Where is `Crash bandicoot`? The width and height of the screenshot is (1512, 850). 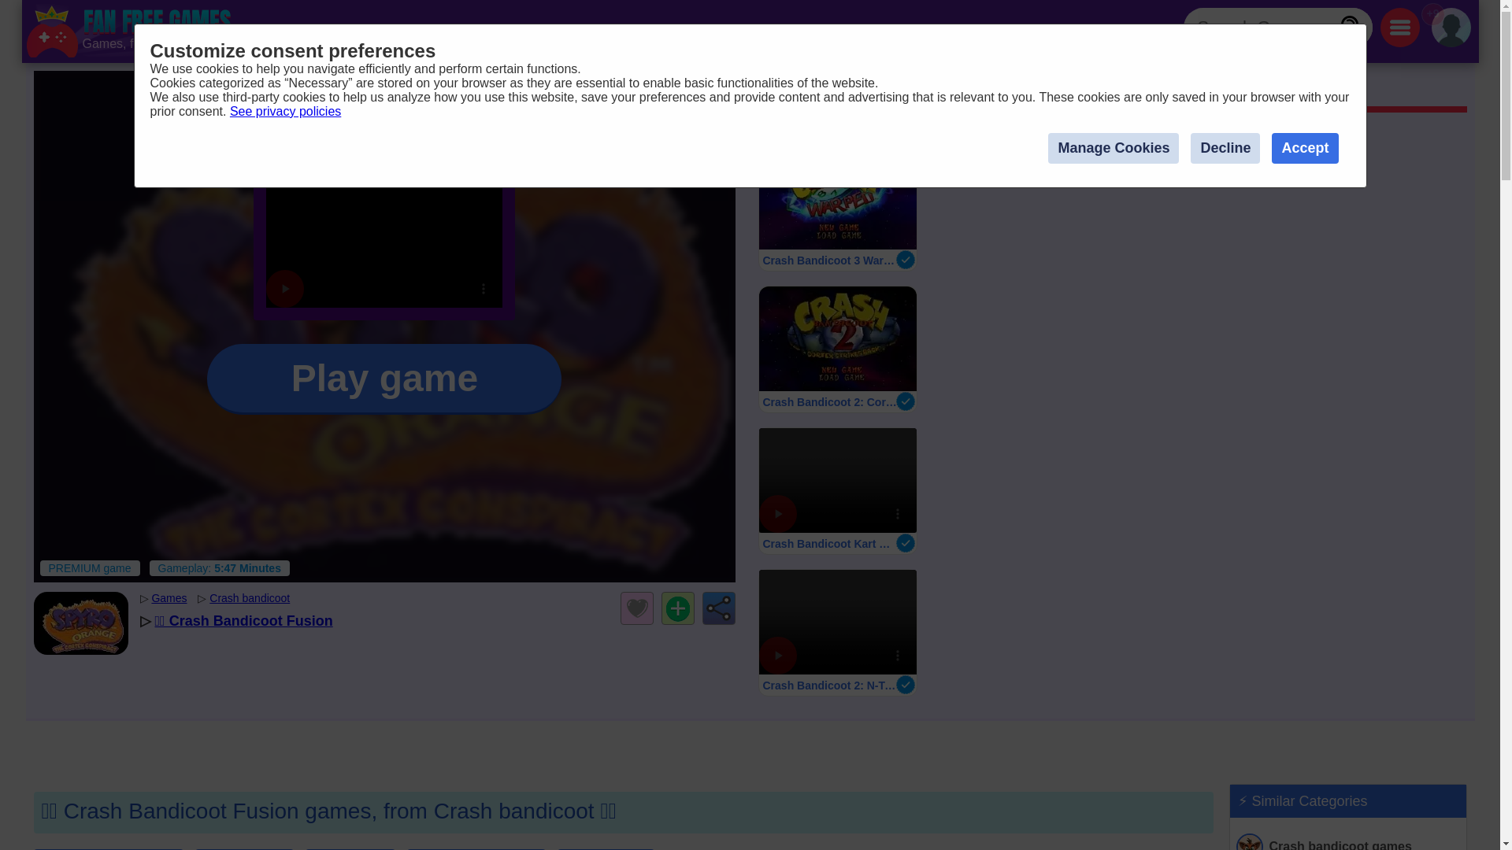
Crash bandicoot is located at coordinates (991, 91).